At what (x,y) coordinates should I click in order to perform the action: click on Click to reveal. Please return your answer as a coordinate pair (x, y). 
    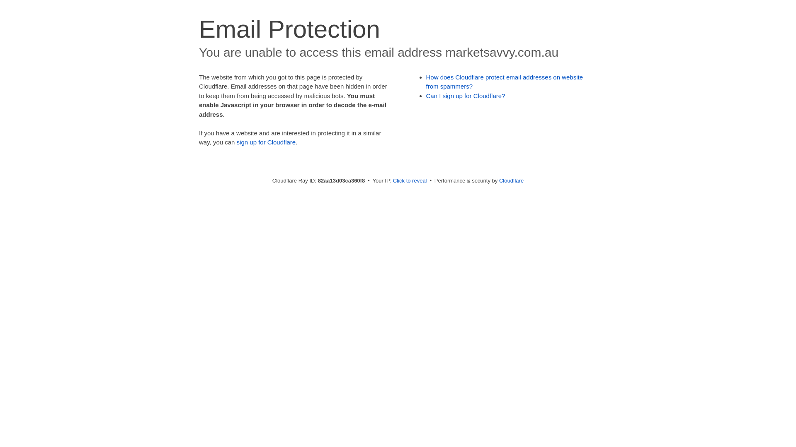
    Looking at the image, I should click on (410, 180).